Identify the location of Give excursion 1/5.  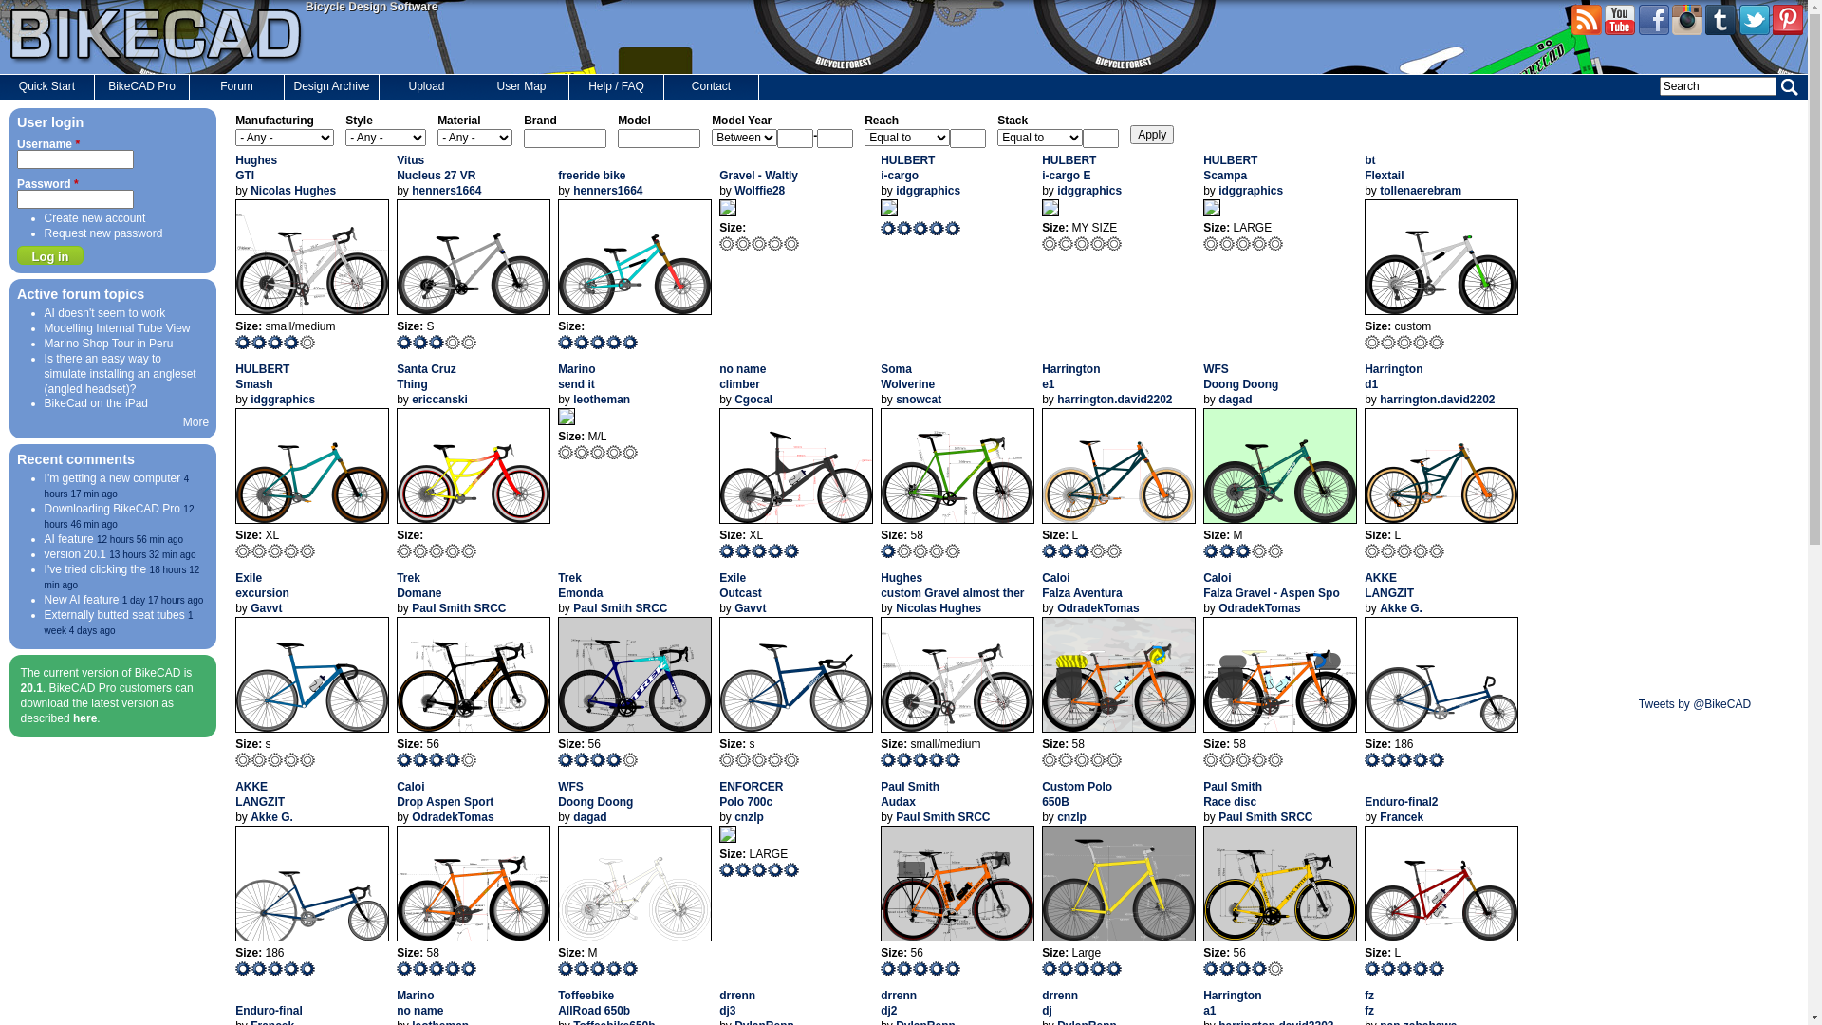
(243, 759).